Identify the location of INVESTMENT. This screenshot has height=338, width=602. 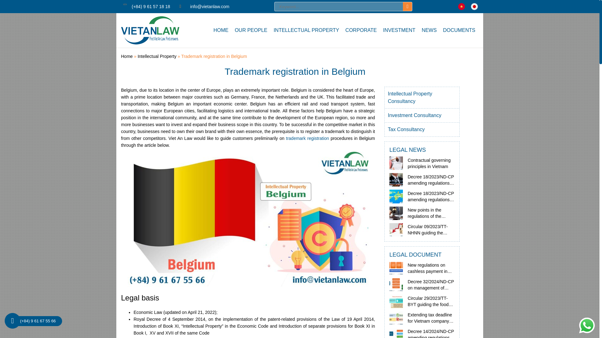
(399, 30).